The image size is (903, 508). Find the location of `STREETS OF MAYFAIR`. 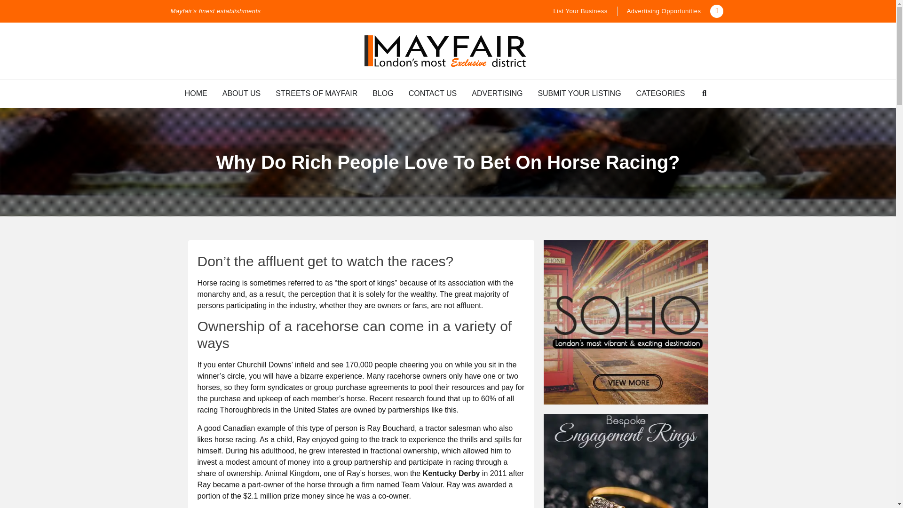

STREETS OF MAYFAIR is located at coordinates (316, 93).